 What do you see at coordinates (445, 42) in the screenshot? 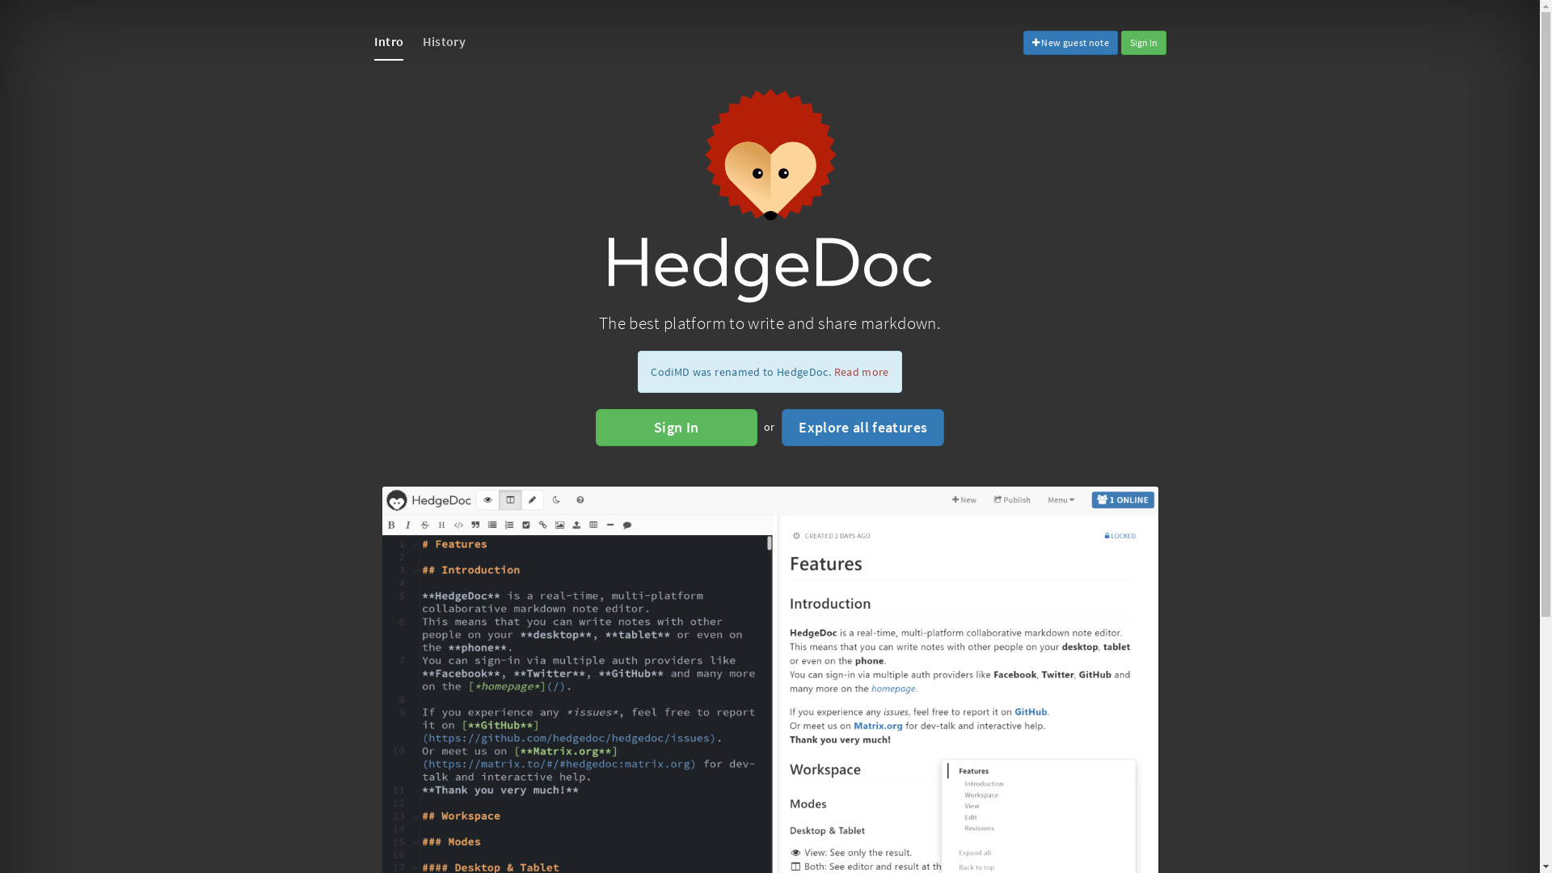
I see `History` at bounding box center [445, 42].